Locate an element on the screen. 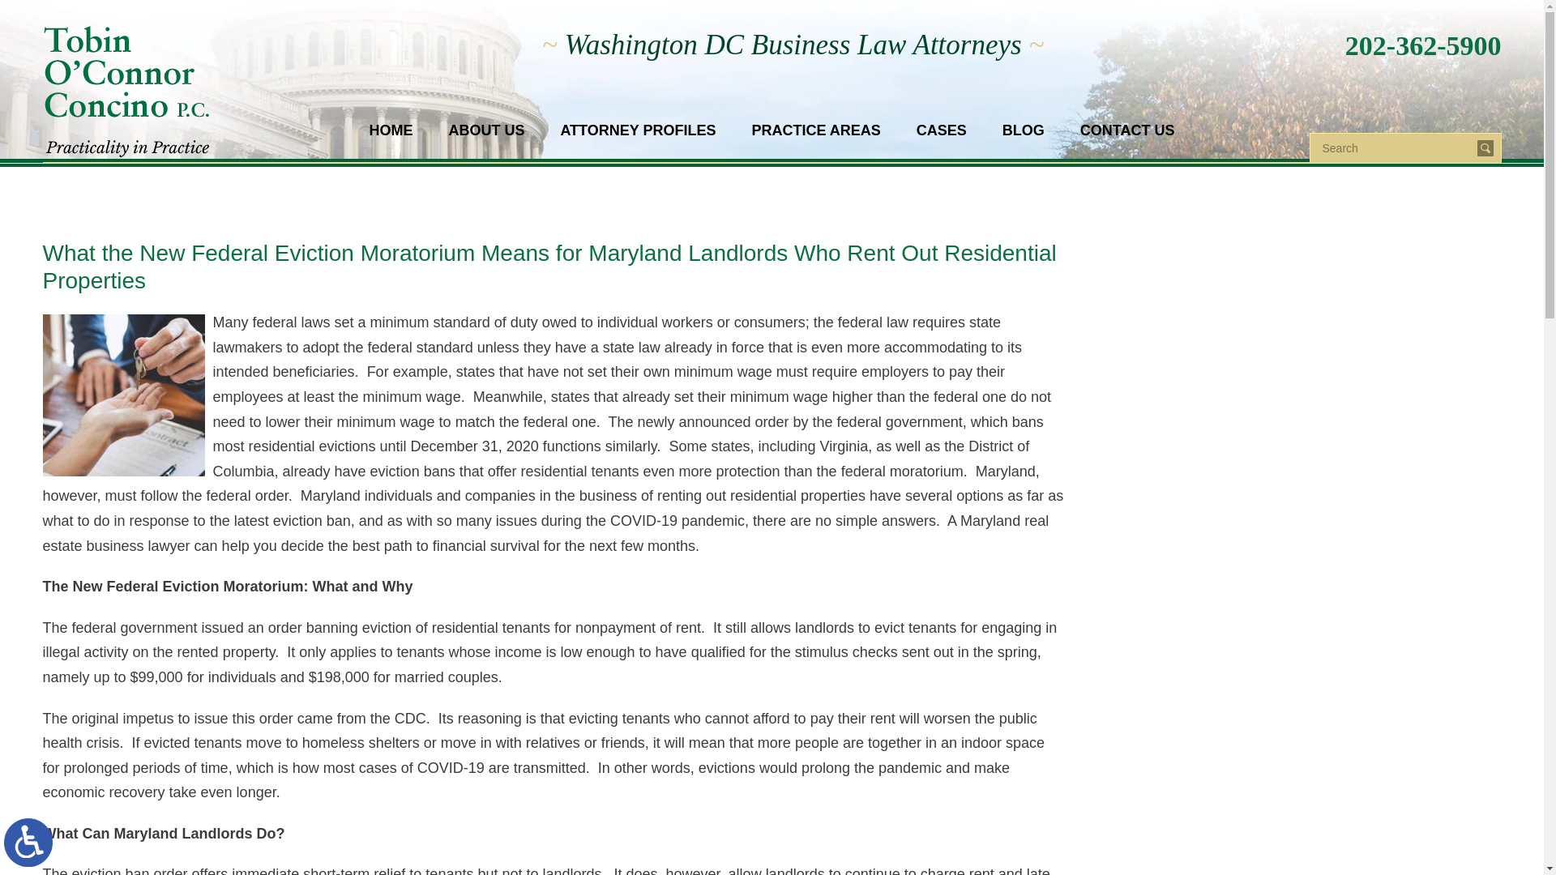  ATTORNEY PROFILES is located at coordinates (637, 143).